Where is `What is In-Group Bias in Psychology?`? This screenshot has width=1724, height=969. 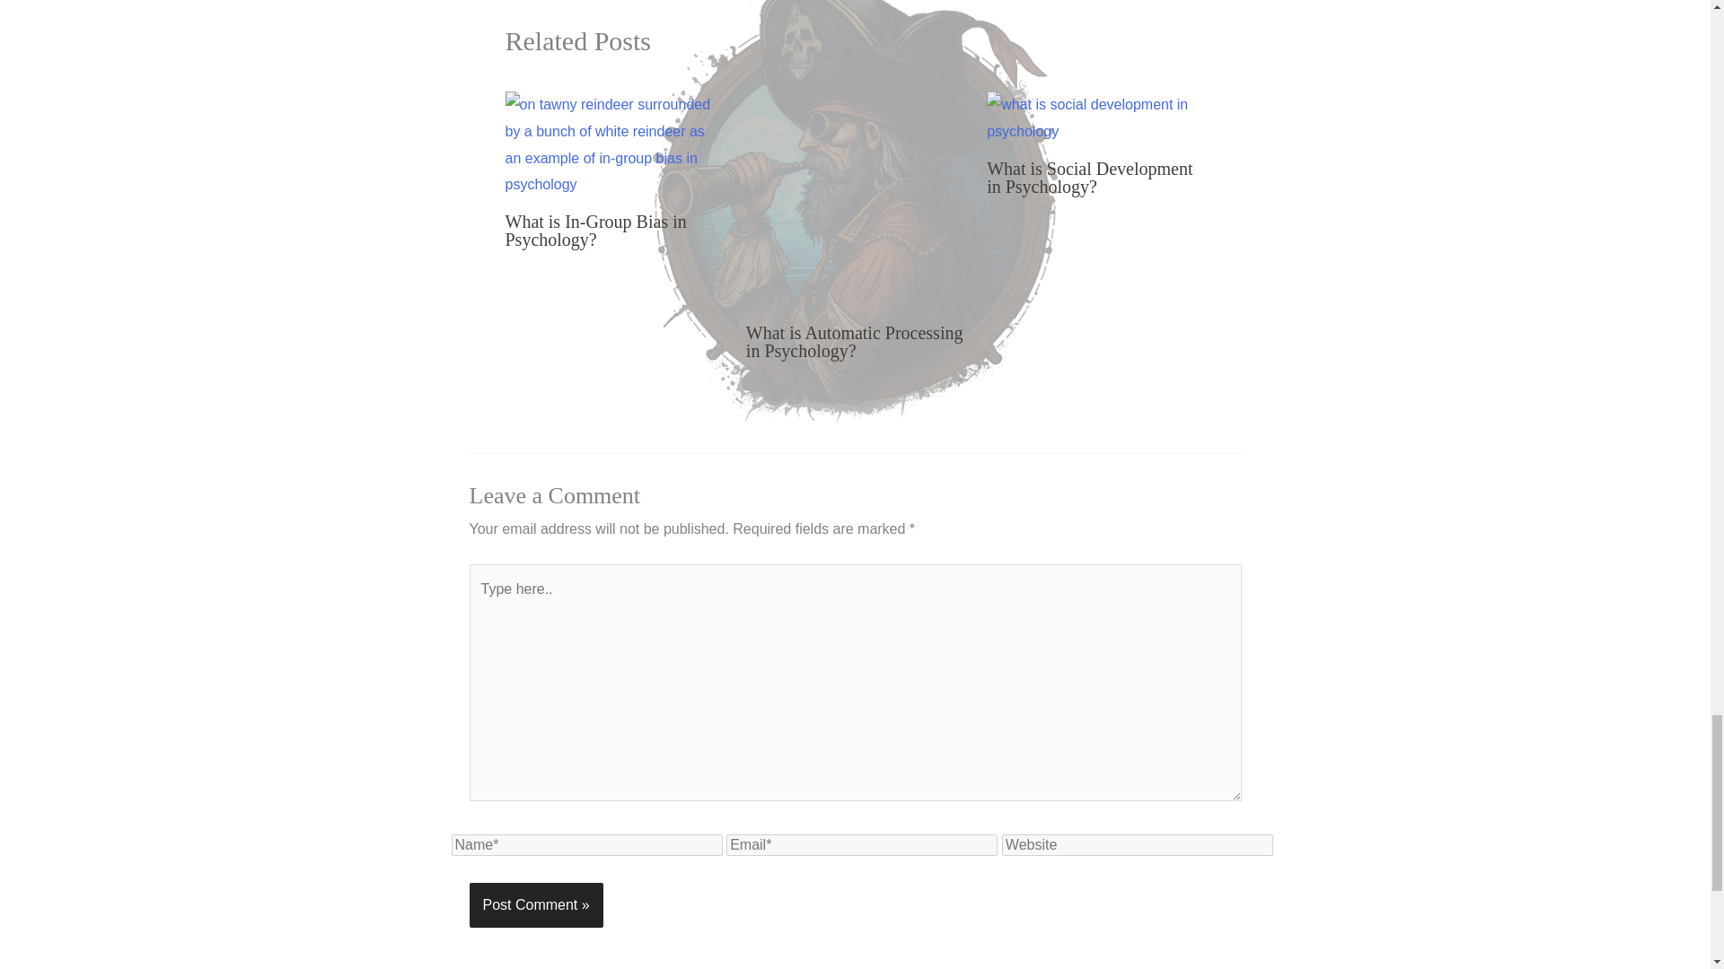 What is In-Group Bias in Psychology? is located at coordinates (595, 230).